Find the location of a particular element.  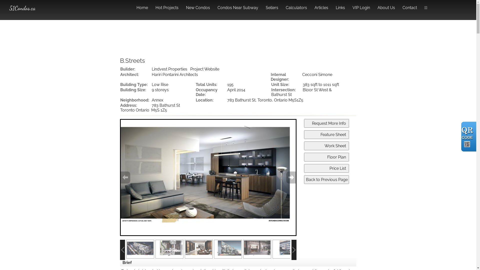

Previous Image is located at coordinates (129, 177).